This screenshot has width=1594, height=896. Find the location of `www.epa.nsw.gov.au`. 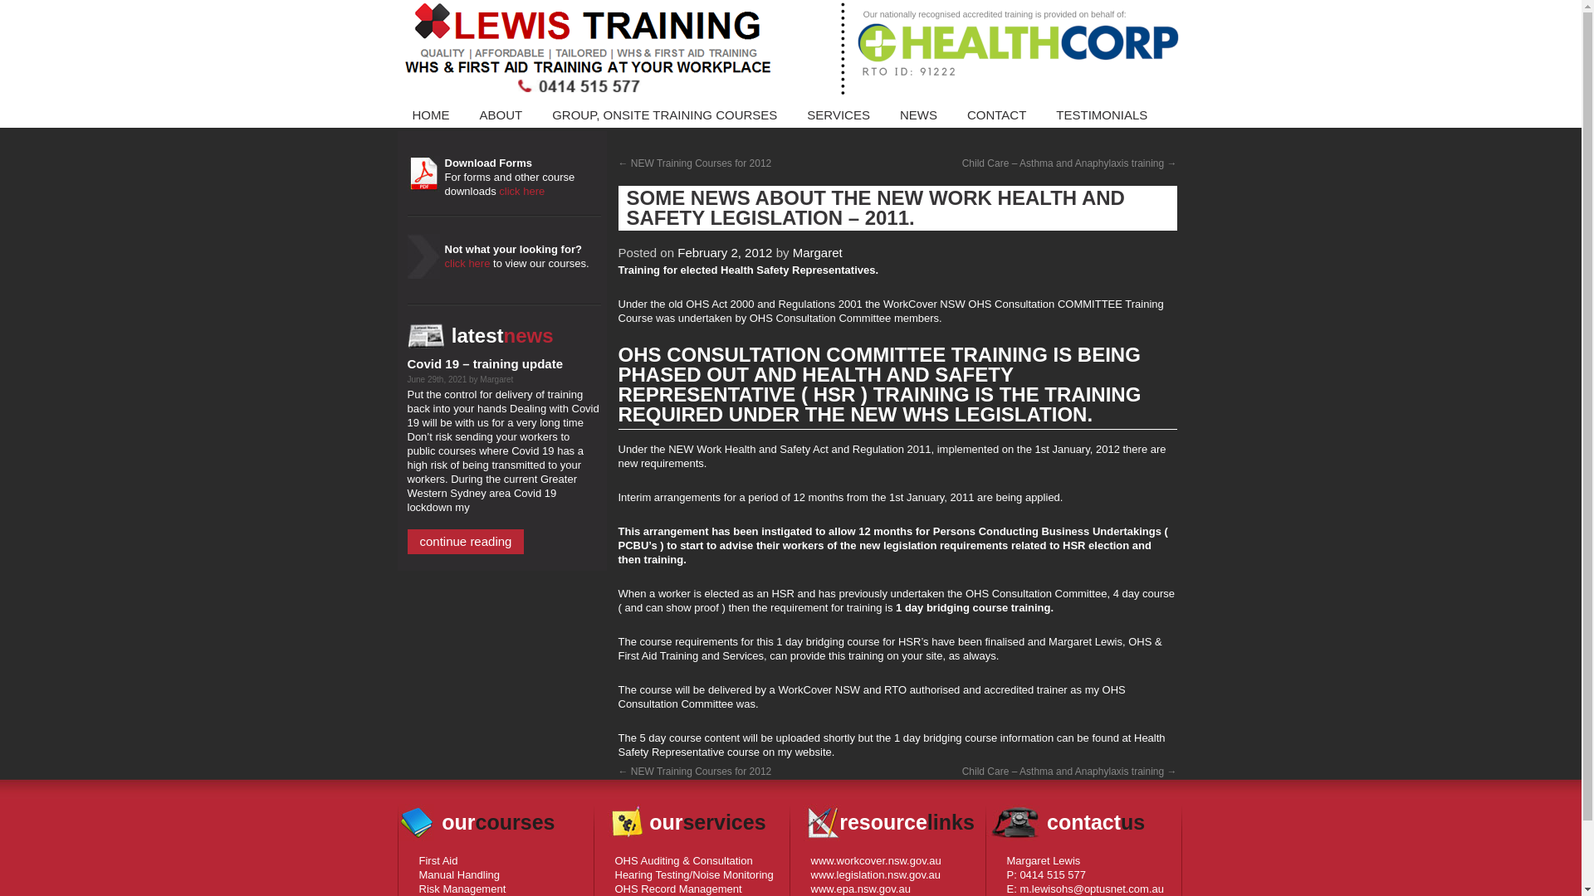

www.epa.nsw.gov.au is located at coordinates (860, 889).